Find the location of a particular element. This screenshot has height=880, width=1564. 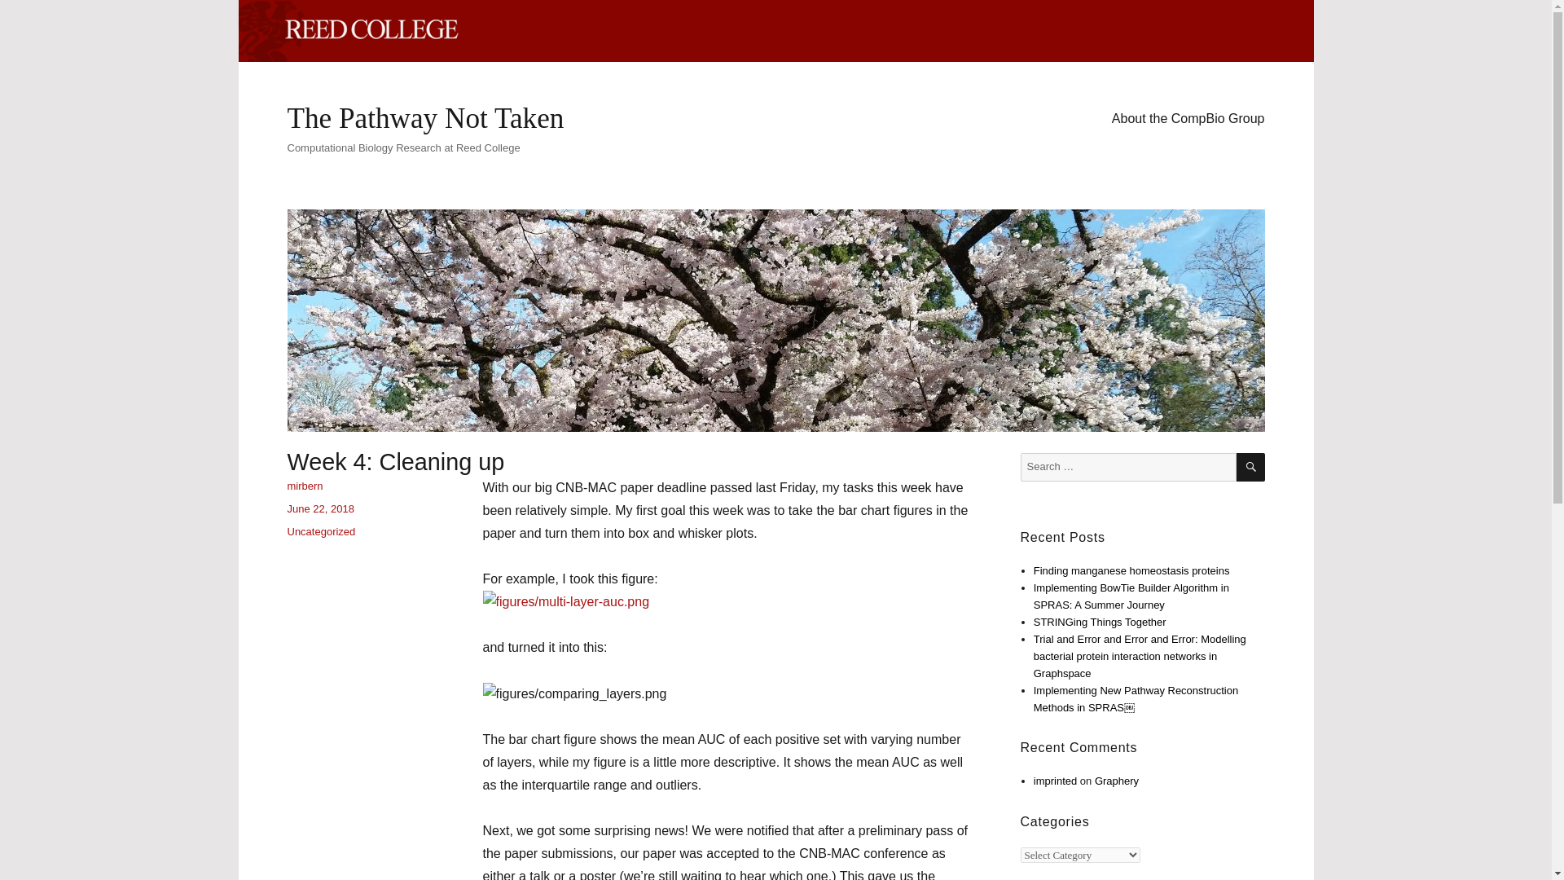

Uncategorized is located at coordinates (320, 531).